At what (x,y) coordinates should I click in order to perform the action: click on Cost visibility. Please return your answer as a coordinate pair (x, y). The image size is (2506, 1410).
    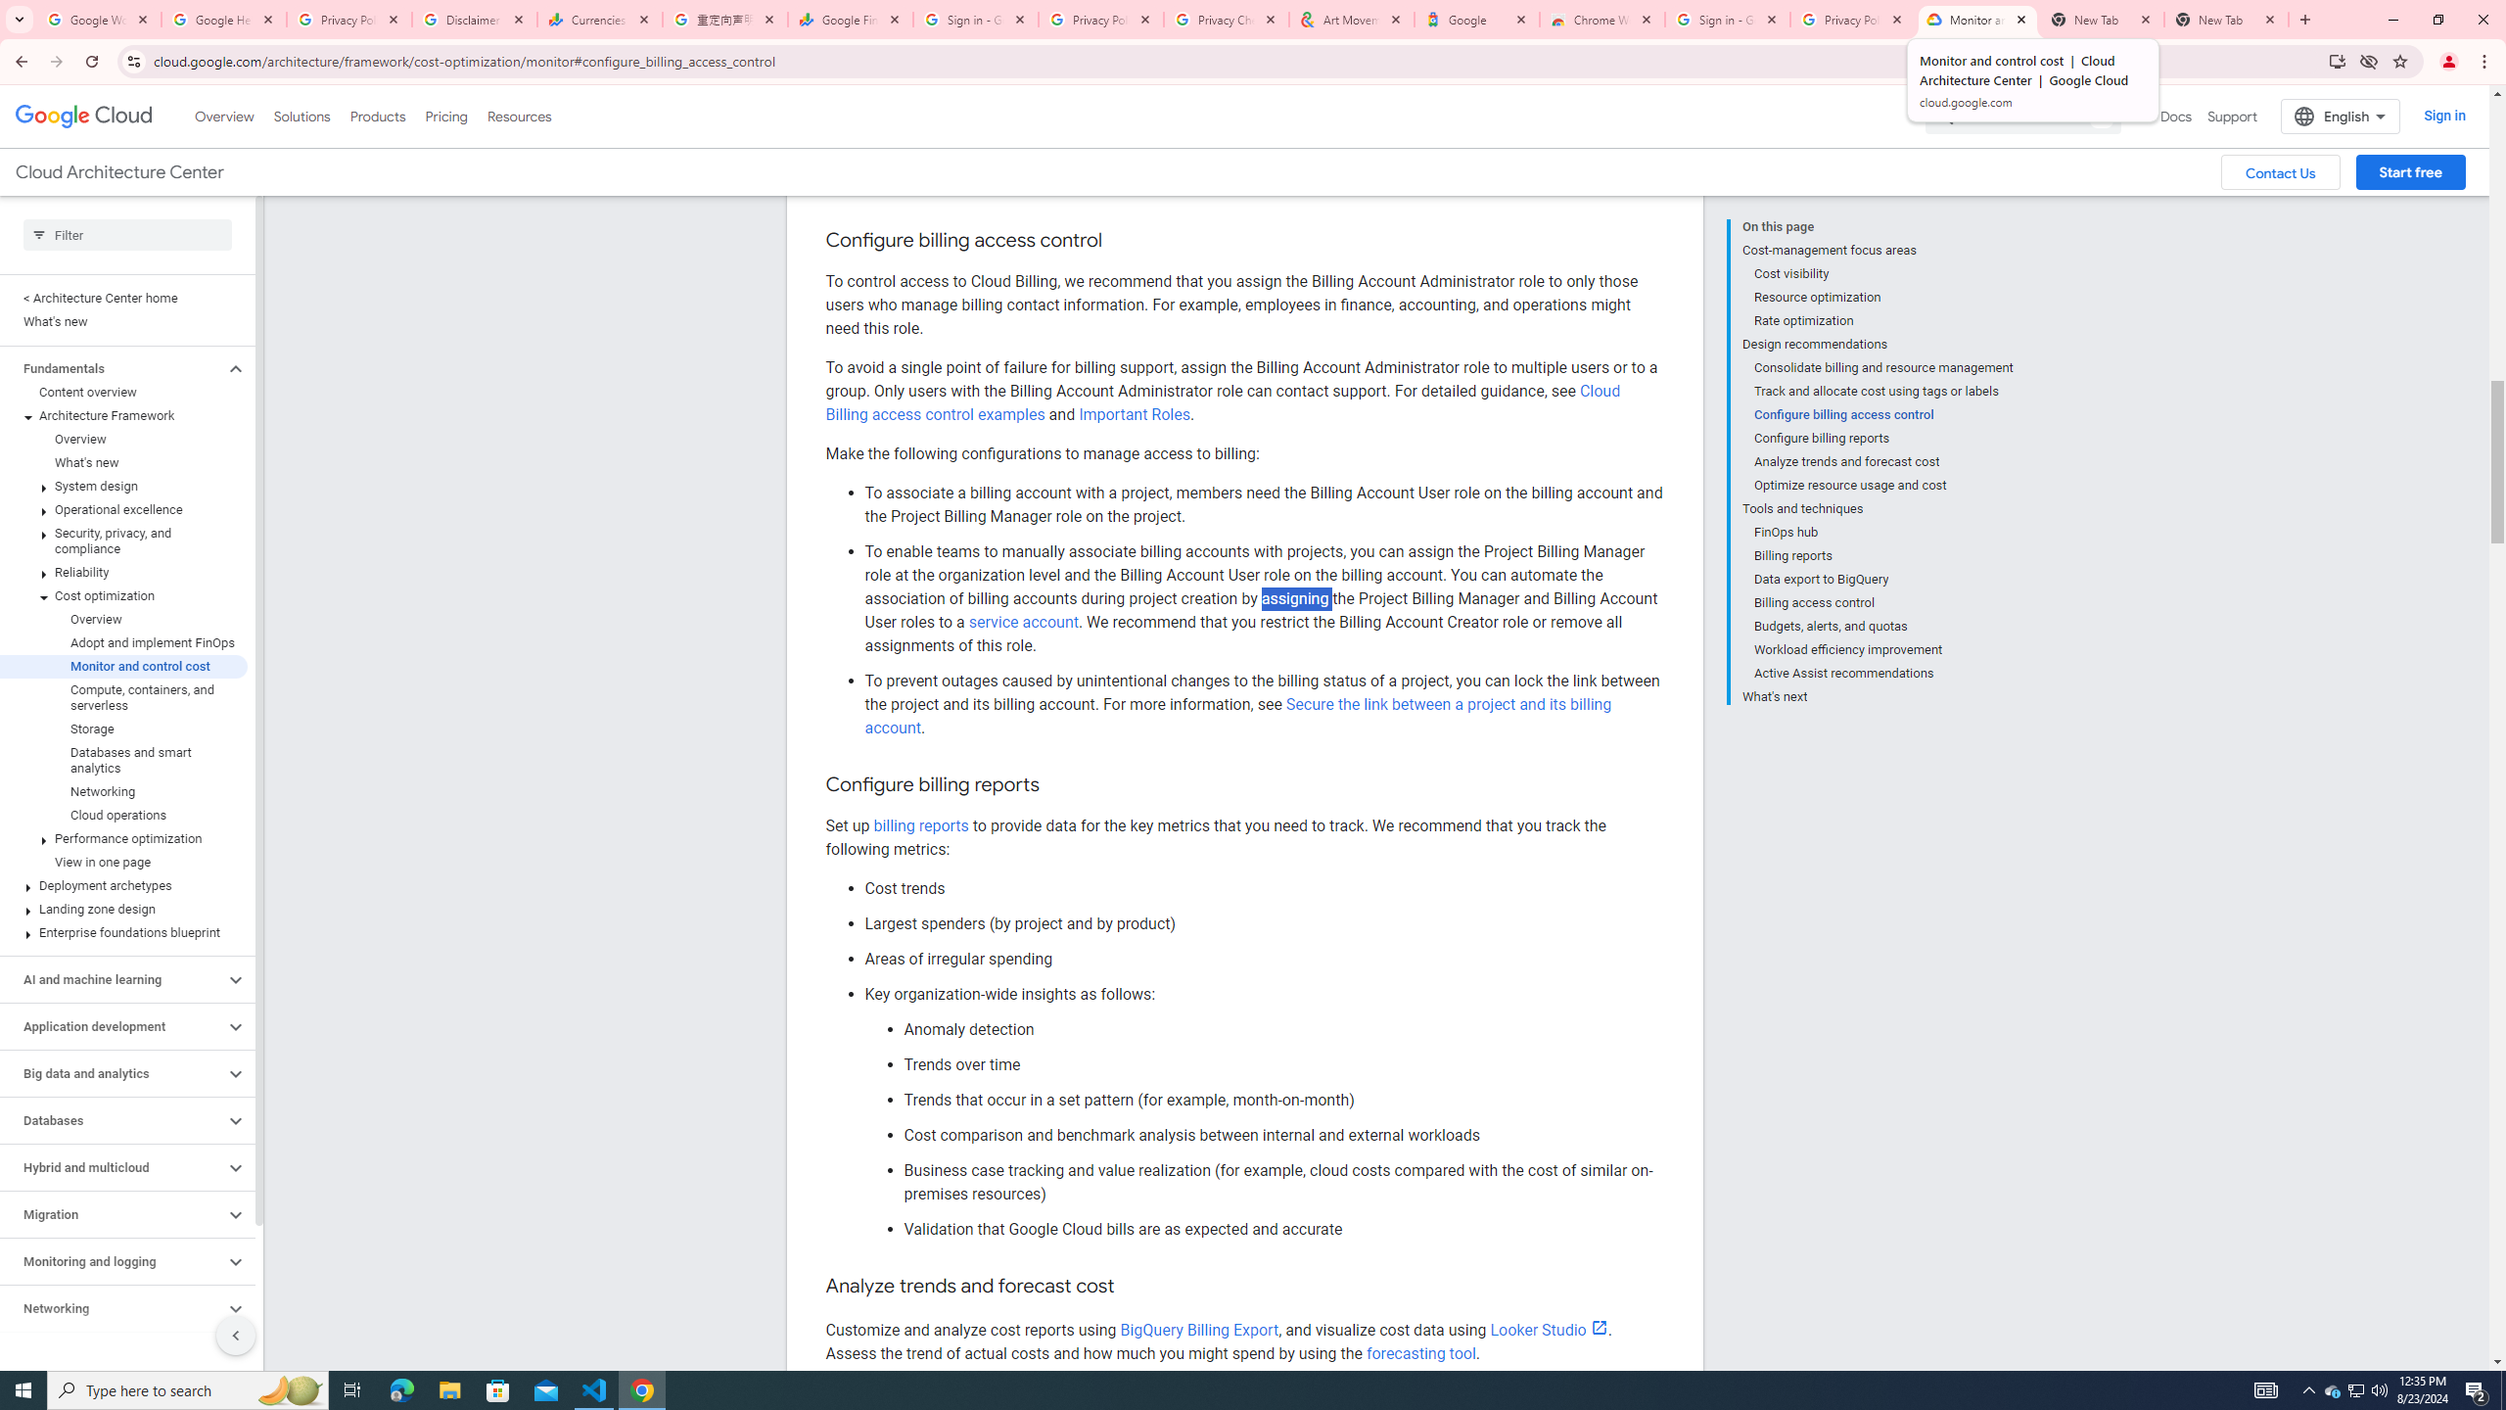
    Looking at the image, I should click on (1884, 274).